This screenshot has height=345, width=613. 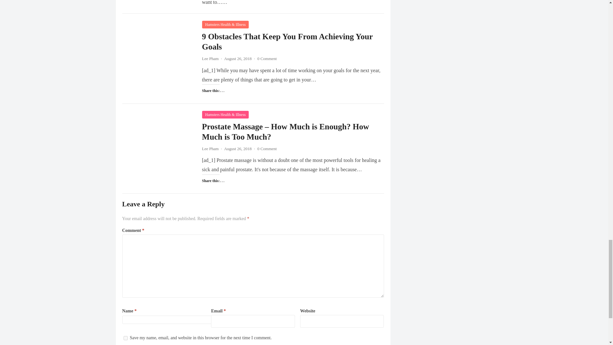 What do you see at coordinates (207, 25) in the screenshot?
I see `Click to share on Twitter` at bounding box center [207, 25].